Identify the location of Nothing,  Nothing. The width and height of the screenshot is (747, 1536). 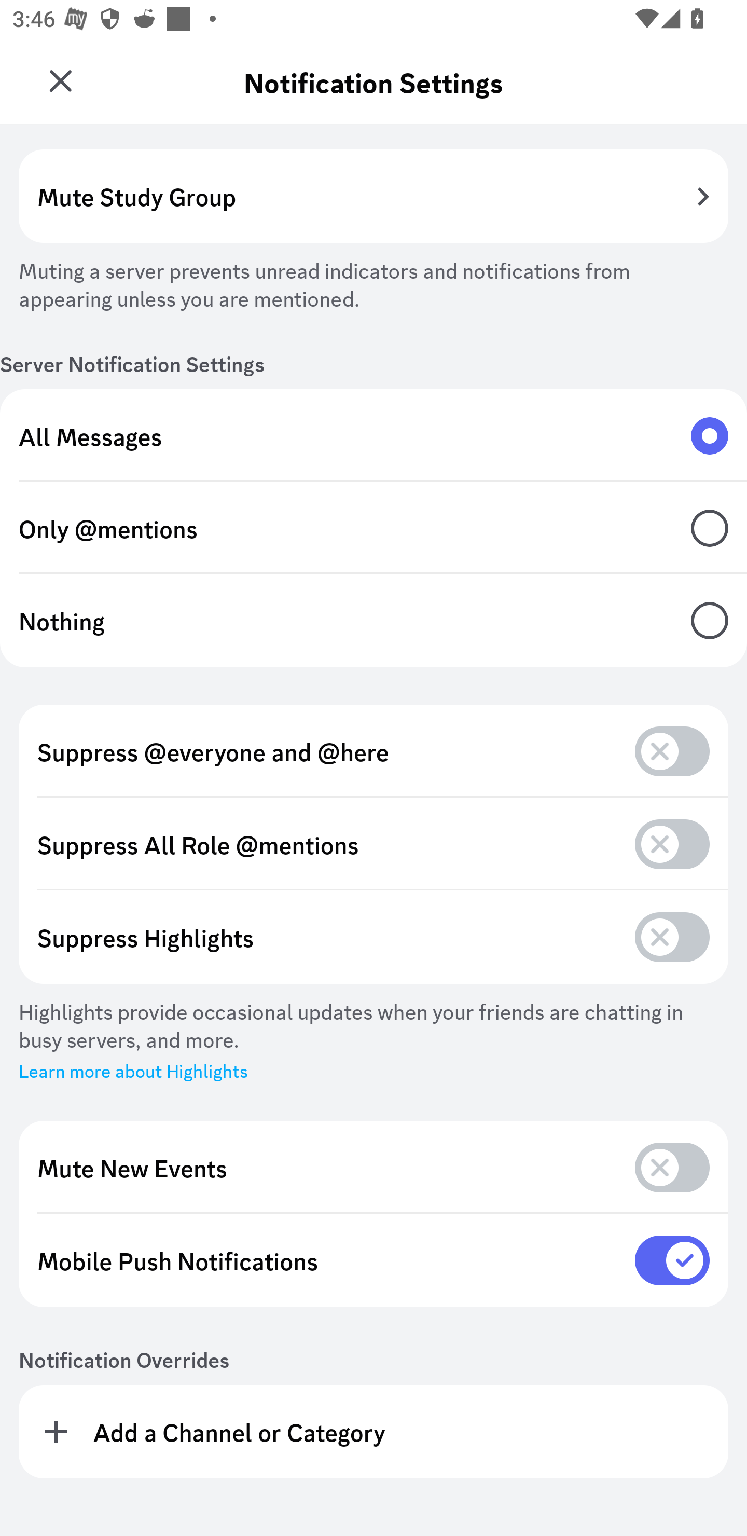
(374, 621).